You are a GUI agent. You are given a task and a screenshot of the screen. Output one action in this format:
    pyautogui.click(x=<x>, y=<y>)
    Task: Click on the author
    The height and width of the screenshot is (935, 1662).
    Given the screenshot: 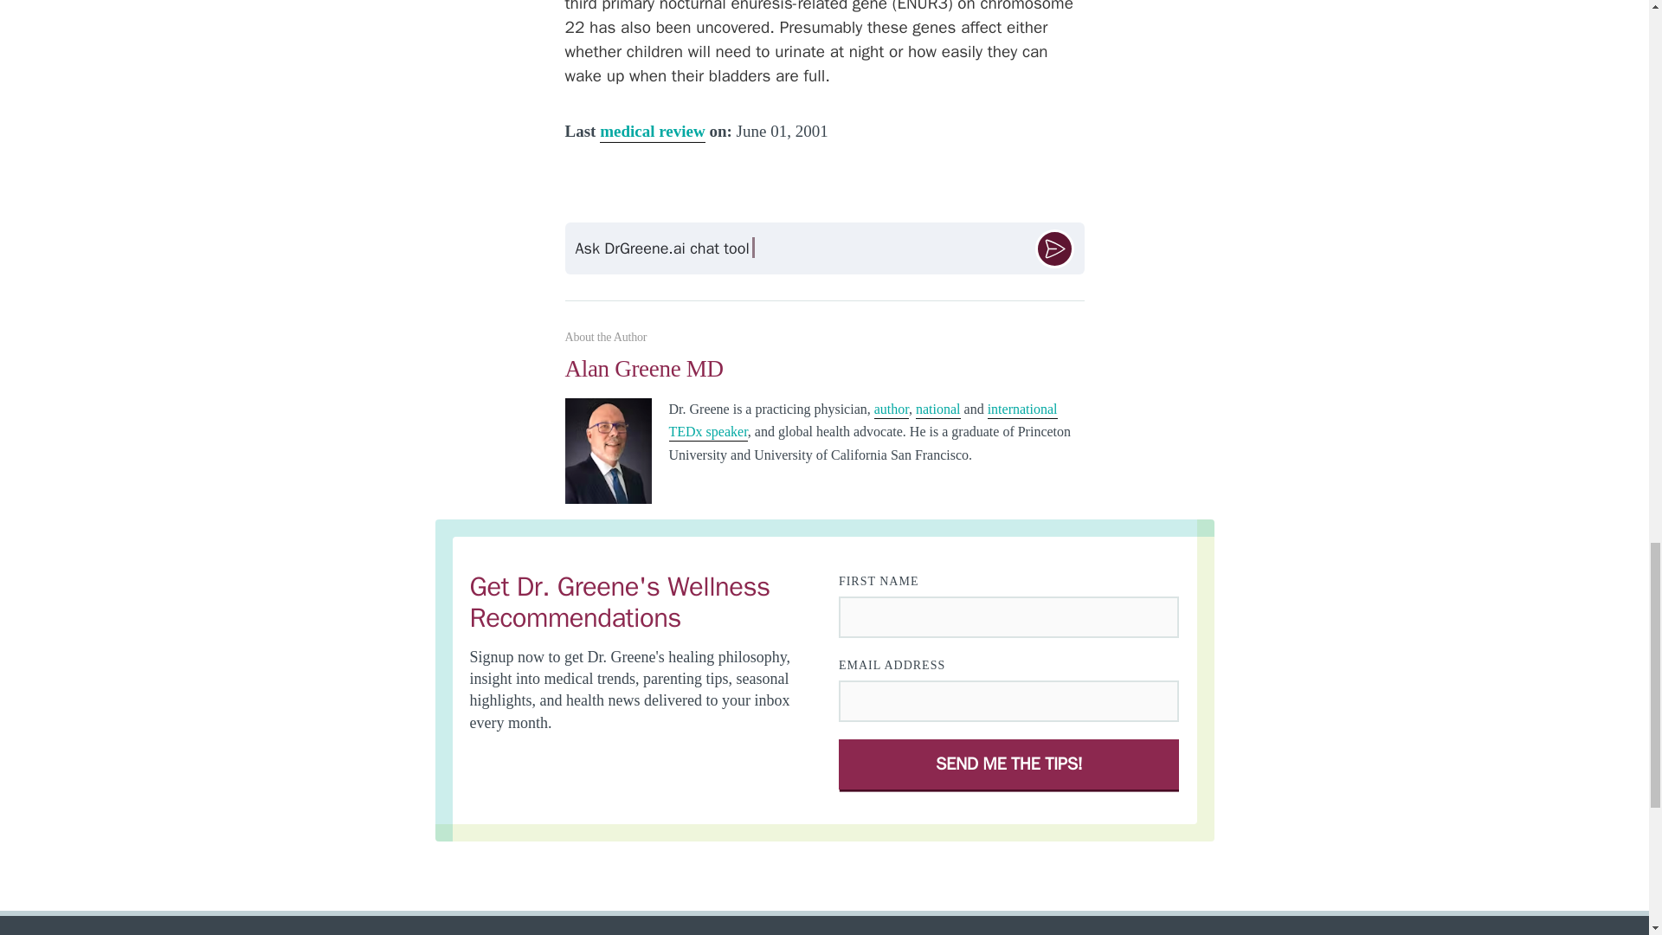 What is the action you would take?
    pyautogui.click(x=892, y=410)
    